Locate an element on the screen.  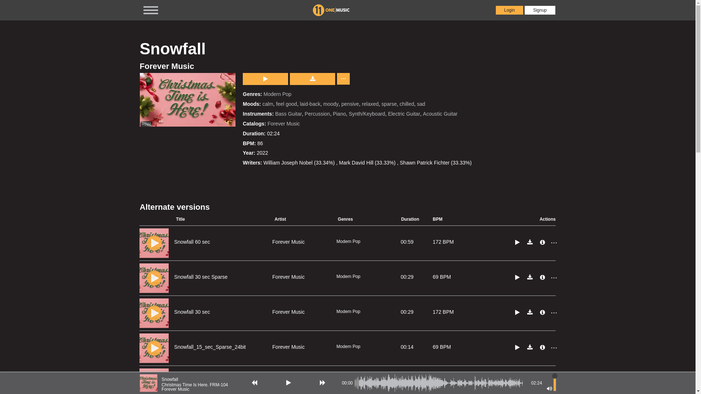
Info Snowfall 60 Sec is located at coordinates (543, 242).